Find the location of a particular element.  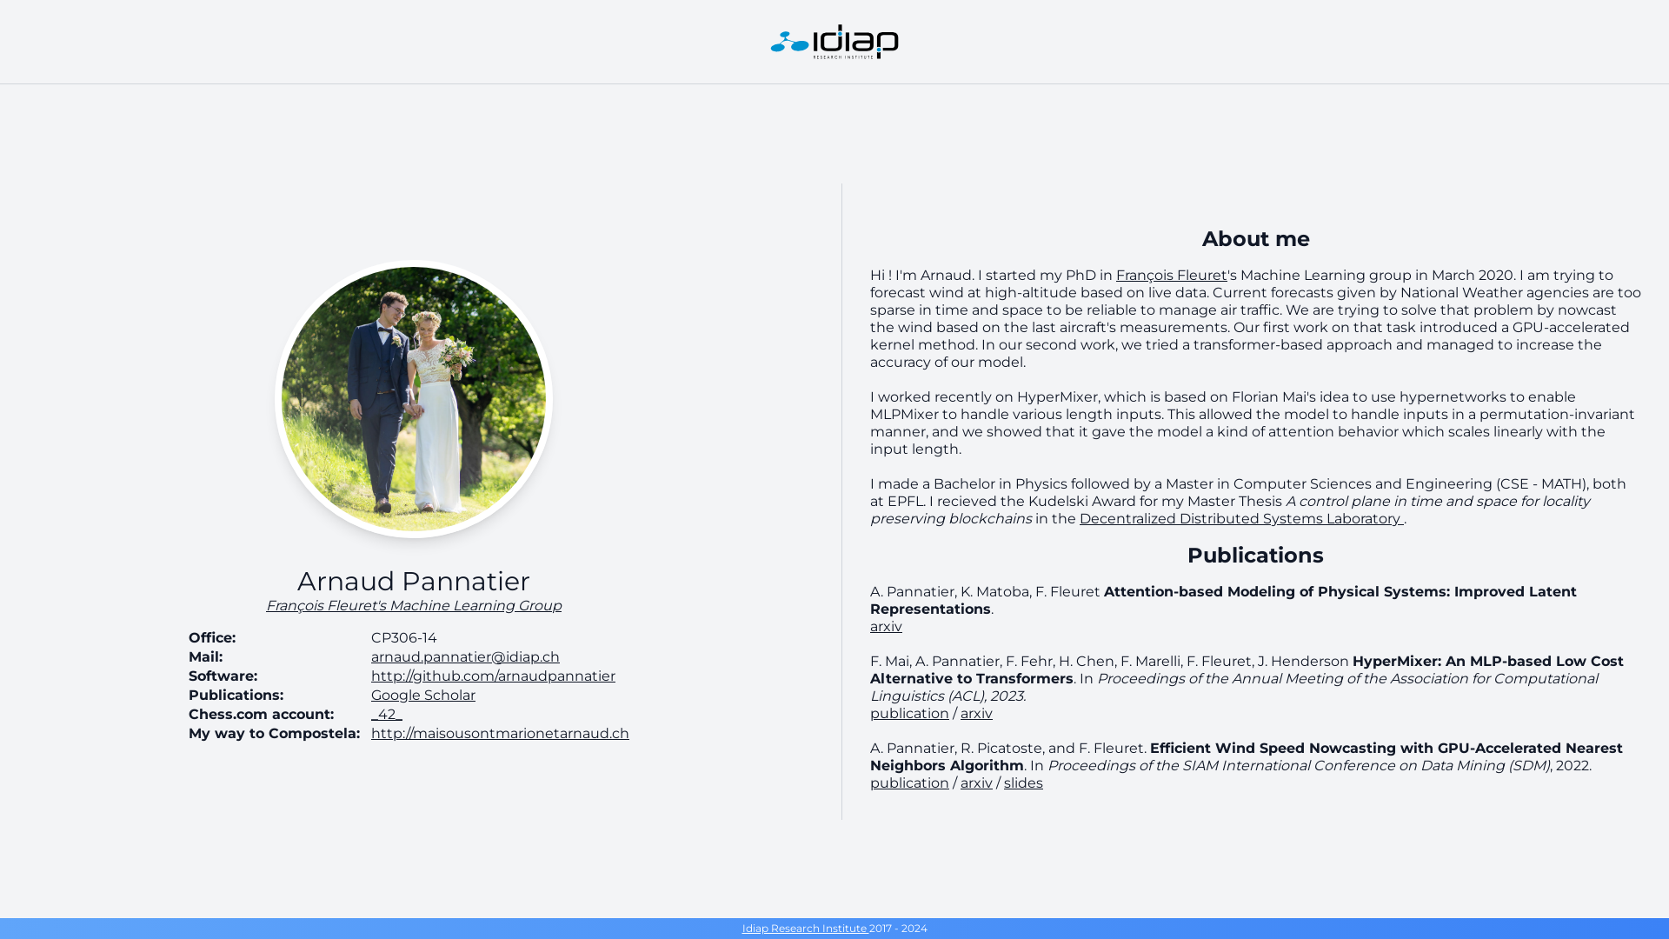

slides is located at coordinates (1024, 782).